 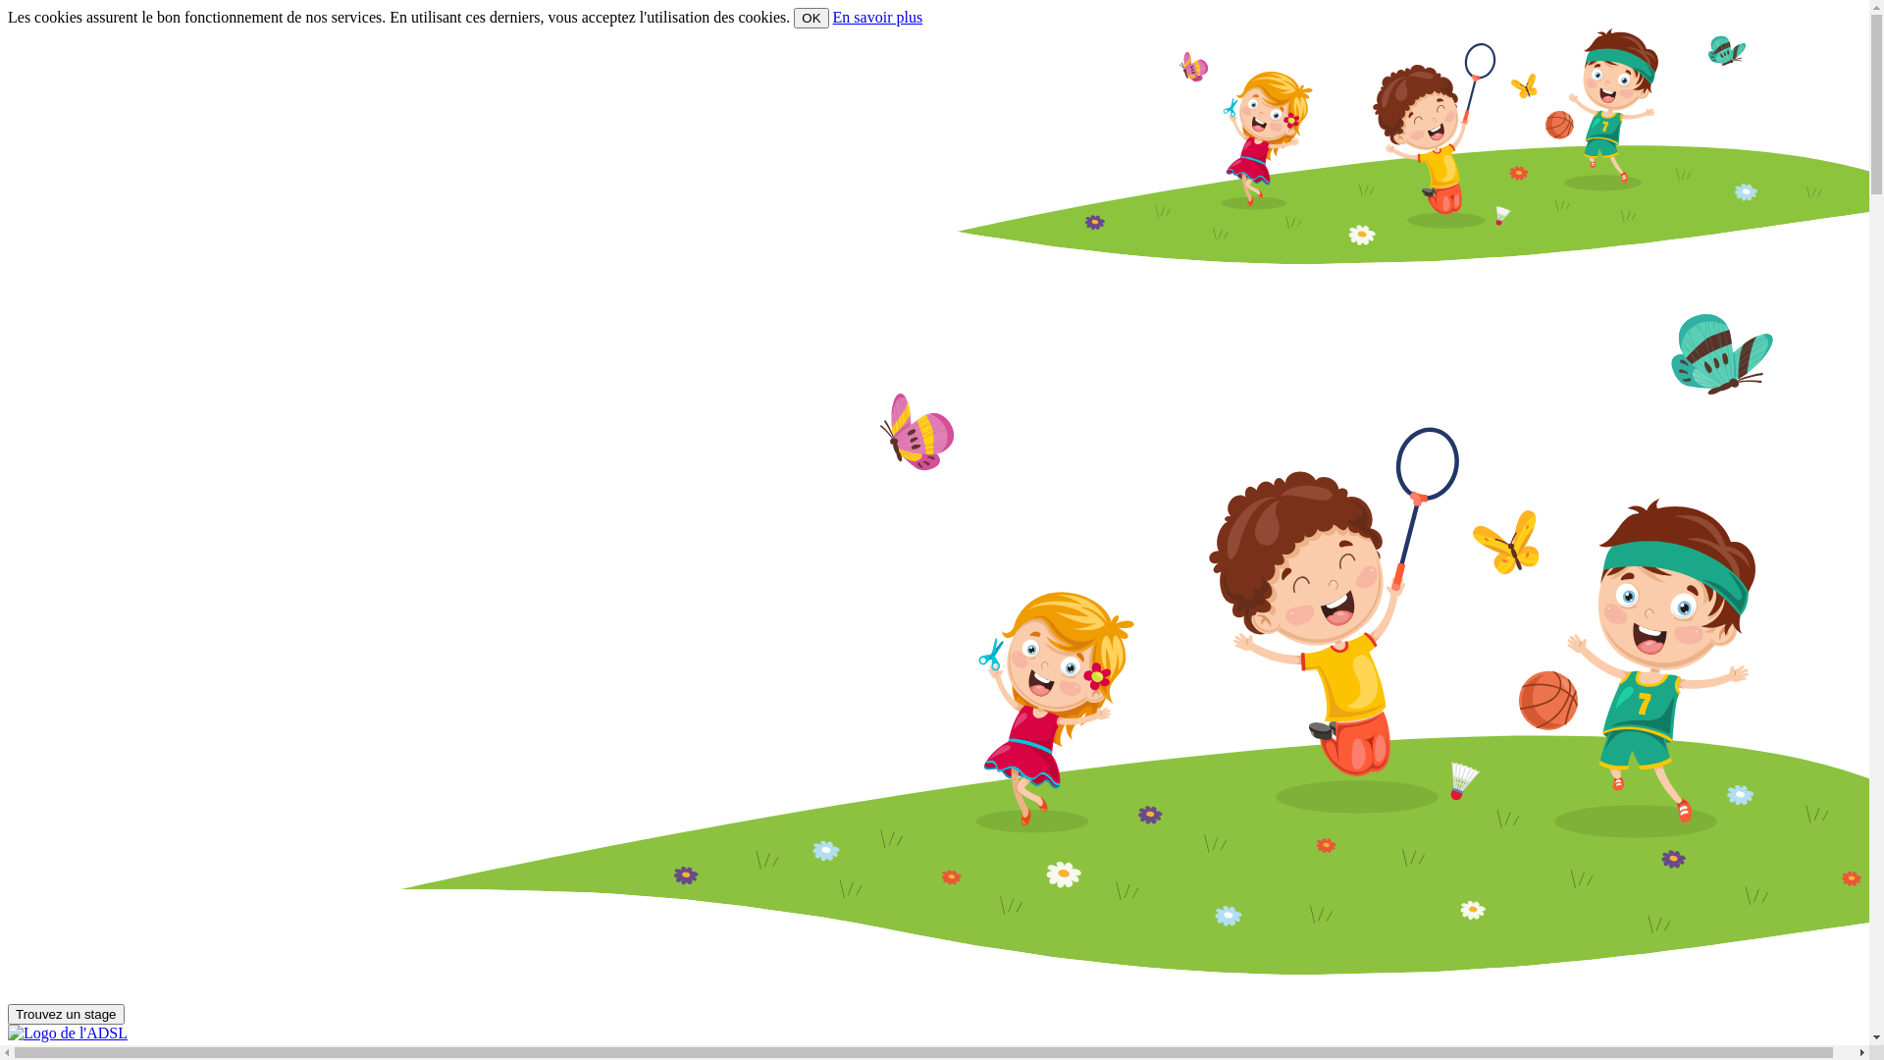 I want to click on Trouvez un stage, so click(x=67, y=1015).